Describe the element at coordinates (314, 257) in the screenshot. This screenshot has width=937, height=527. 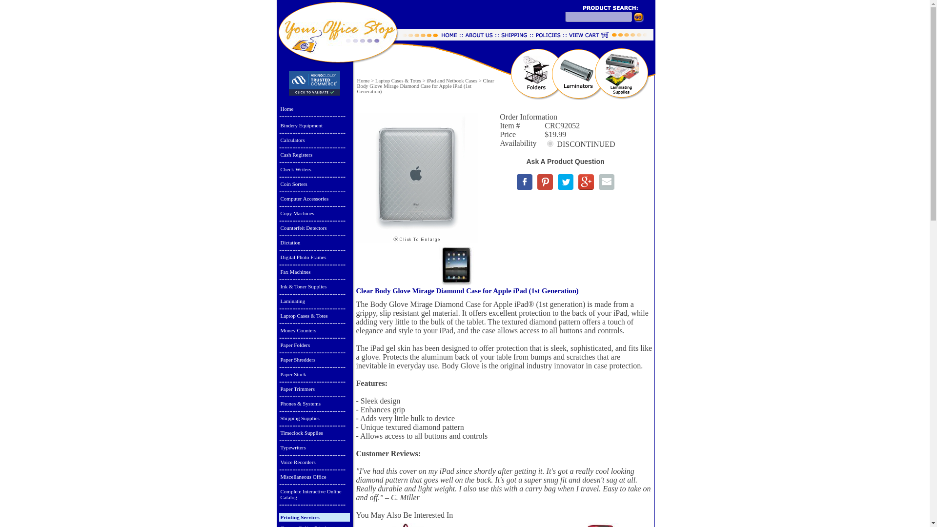
I see `Digital Photo Frames` at that location.